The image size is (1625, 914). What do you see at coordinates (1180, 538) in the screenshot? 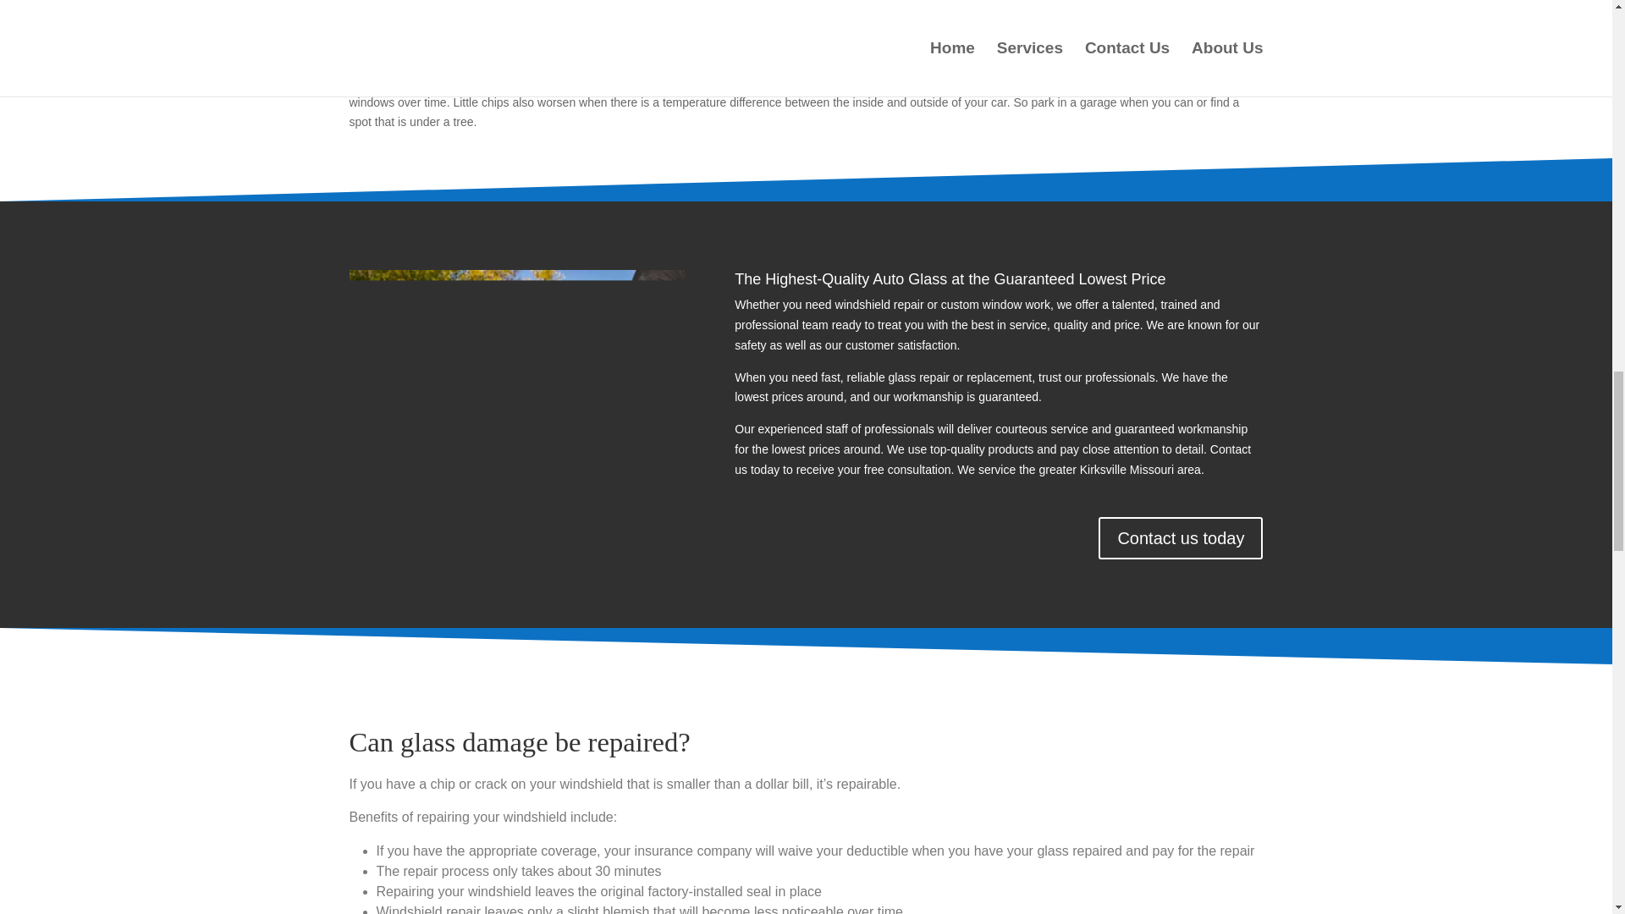
I see `Contact us today` at bounding box center [1180, 538].